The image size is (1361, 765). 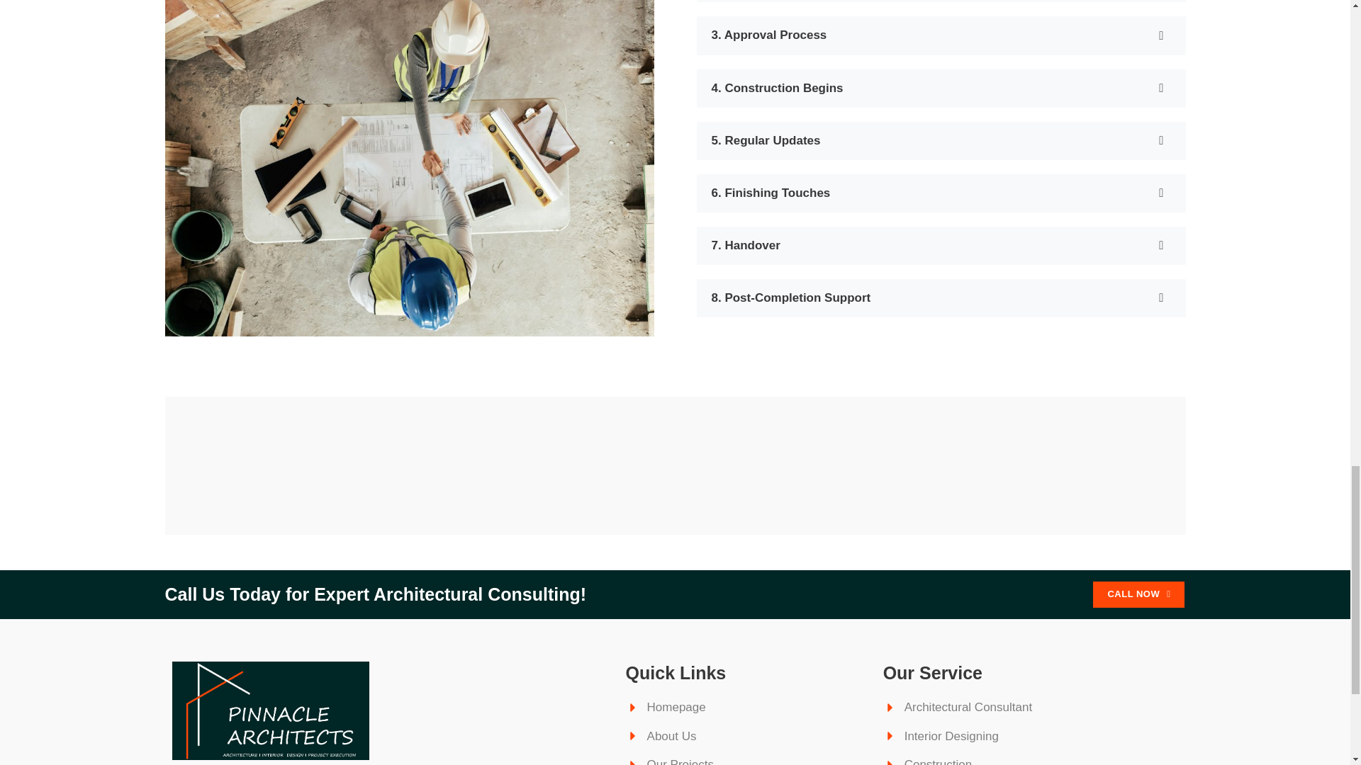 What do you see at coordinates (1138, 594) in the screenshot?
I see `CALL NOW` at bounding box center [1138, 594].